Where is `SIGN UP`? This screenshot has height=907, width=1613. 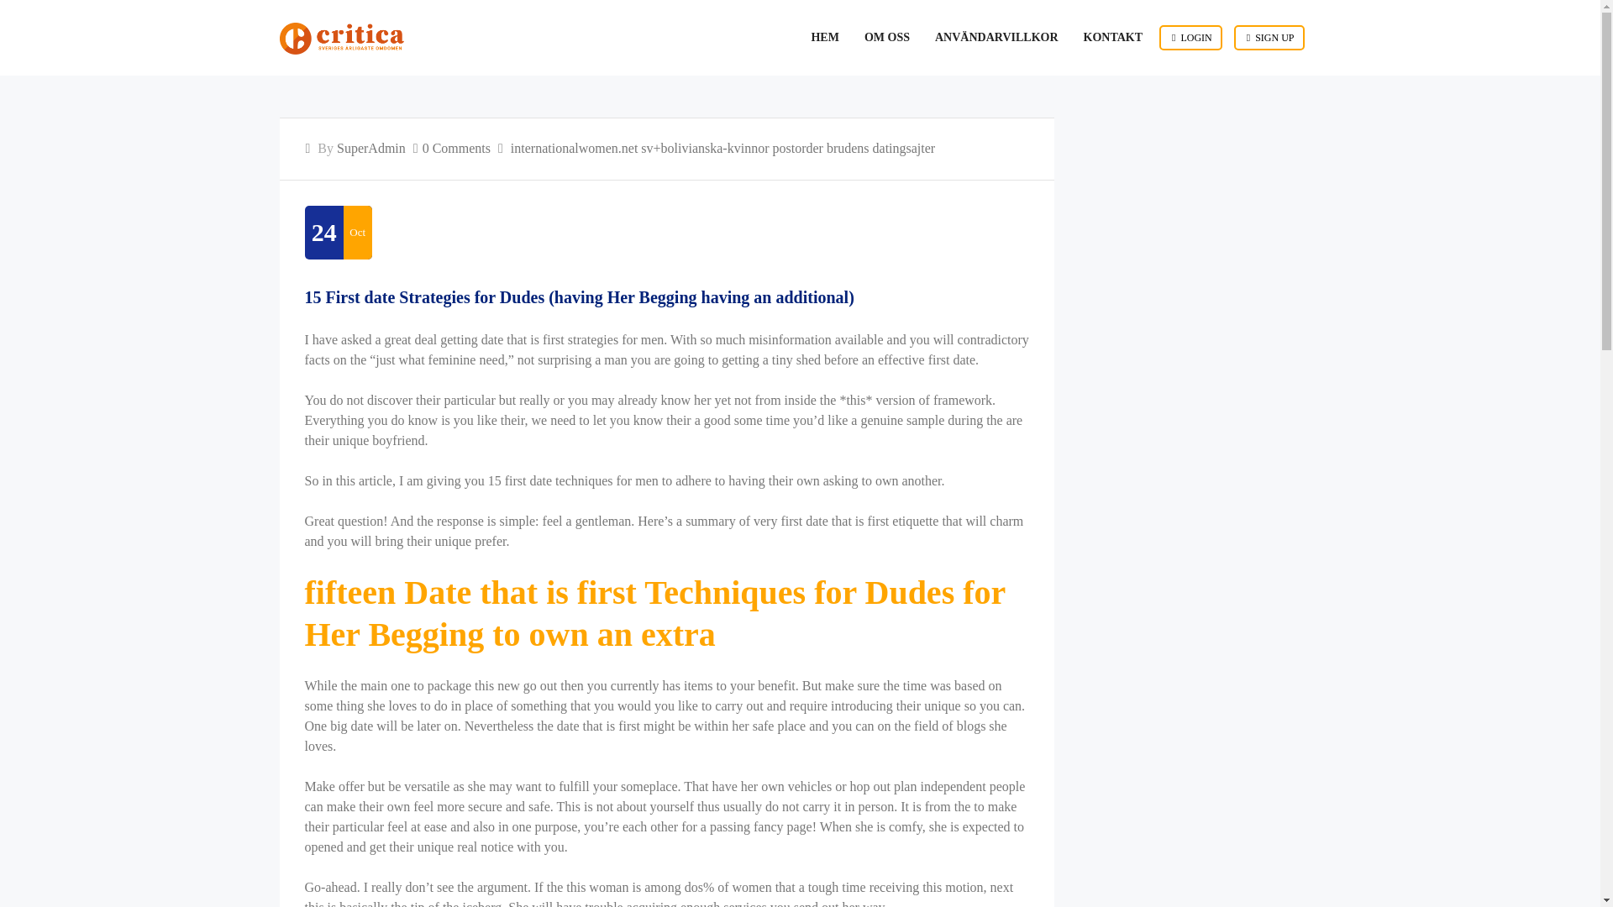 SIGN UP is located at coordinates (1269, 38).